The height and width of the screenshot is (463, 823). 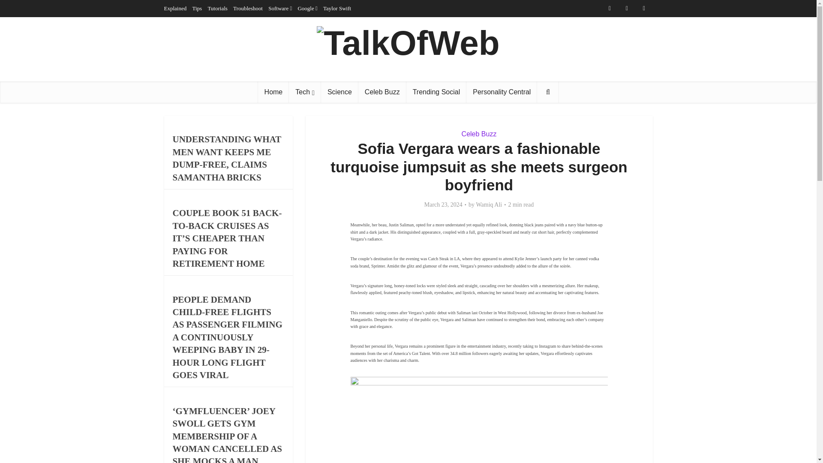 What do you see at coordinates (217, 8) in the screenshot?
I see `Tutorials` at bounding box center [217, 8].